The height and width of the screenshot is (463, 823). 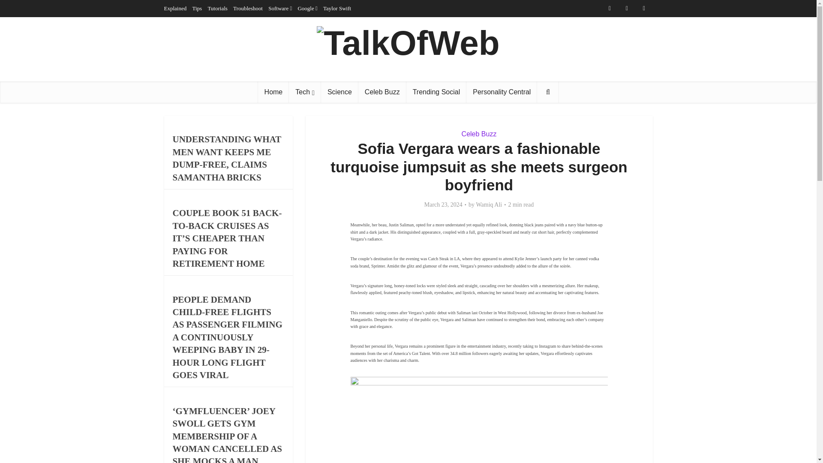 What do you see at coordinates (217, 8) in the screenshot?
I see `Tutorials` at bounding box center [217, 8].